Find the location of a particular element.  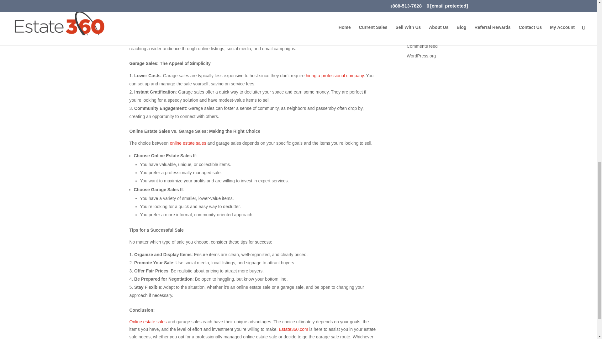

Estate360.com is located at coordinates (293, 329).